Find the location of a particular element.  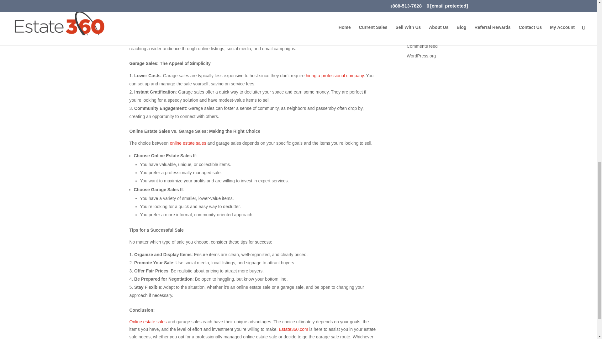

Estate360.com is located at coordinates (293, 329).